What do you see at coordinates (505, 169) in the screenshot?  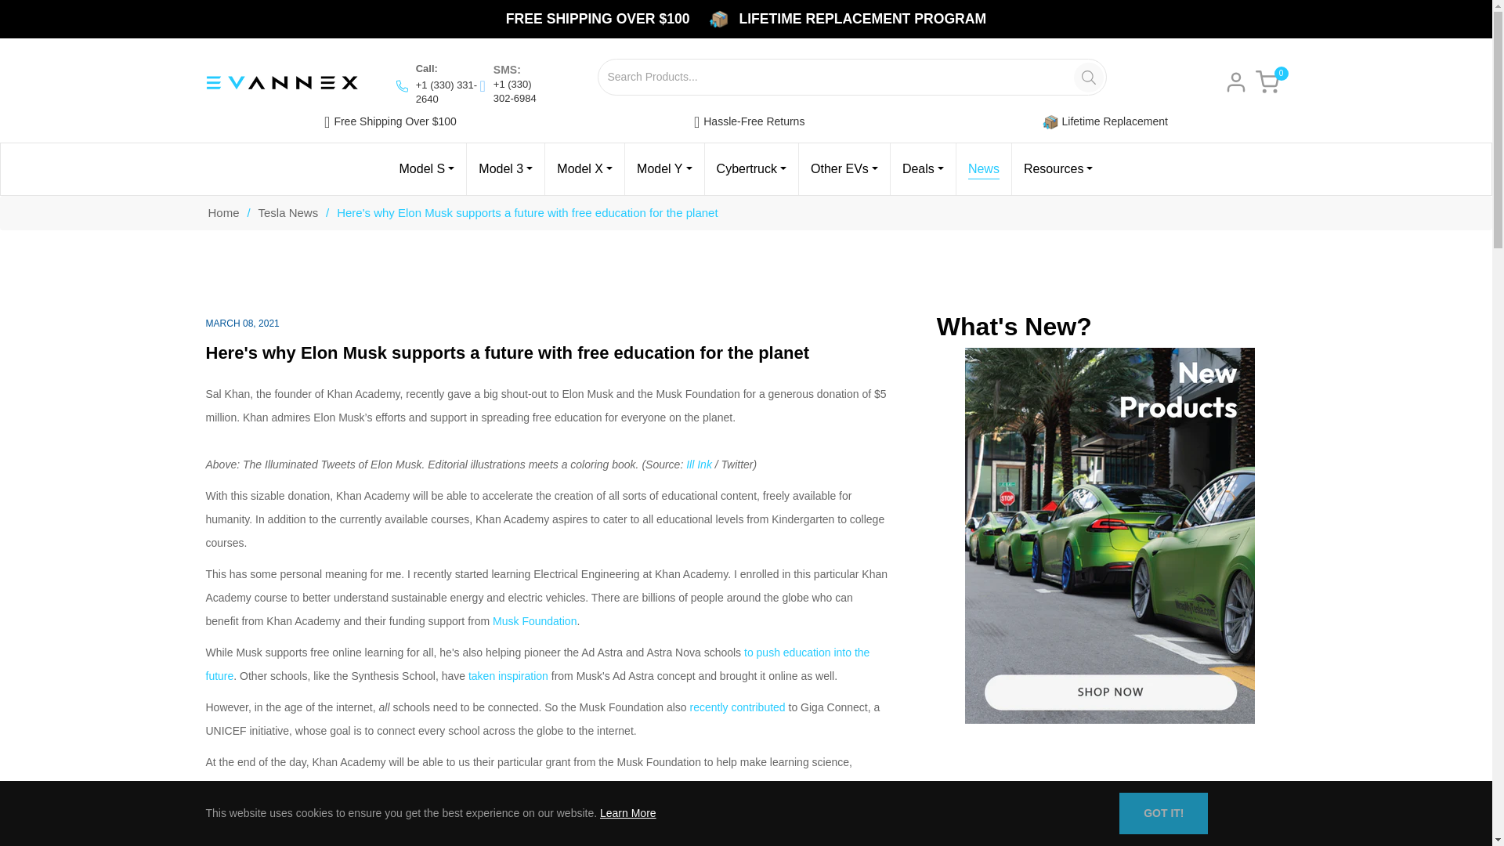 I see `Model 3` at bounding box center [505, 169].